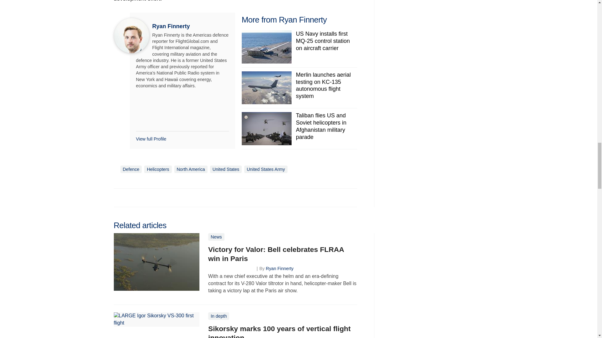 The width and height of the screenshot is (602, 338). Describe the element at coordinates (146, 197) in the screenshot. I see `Share this on Linked in` at that location.